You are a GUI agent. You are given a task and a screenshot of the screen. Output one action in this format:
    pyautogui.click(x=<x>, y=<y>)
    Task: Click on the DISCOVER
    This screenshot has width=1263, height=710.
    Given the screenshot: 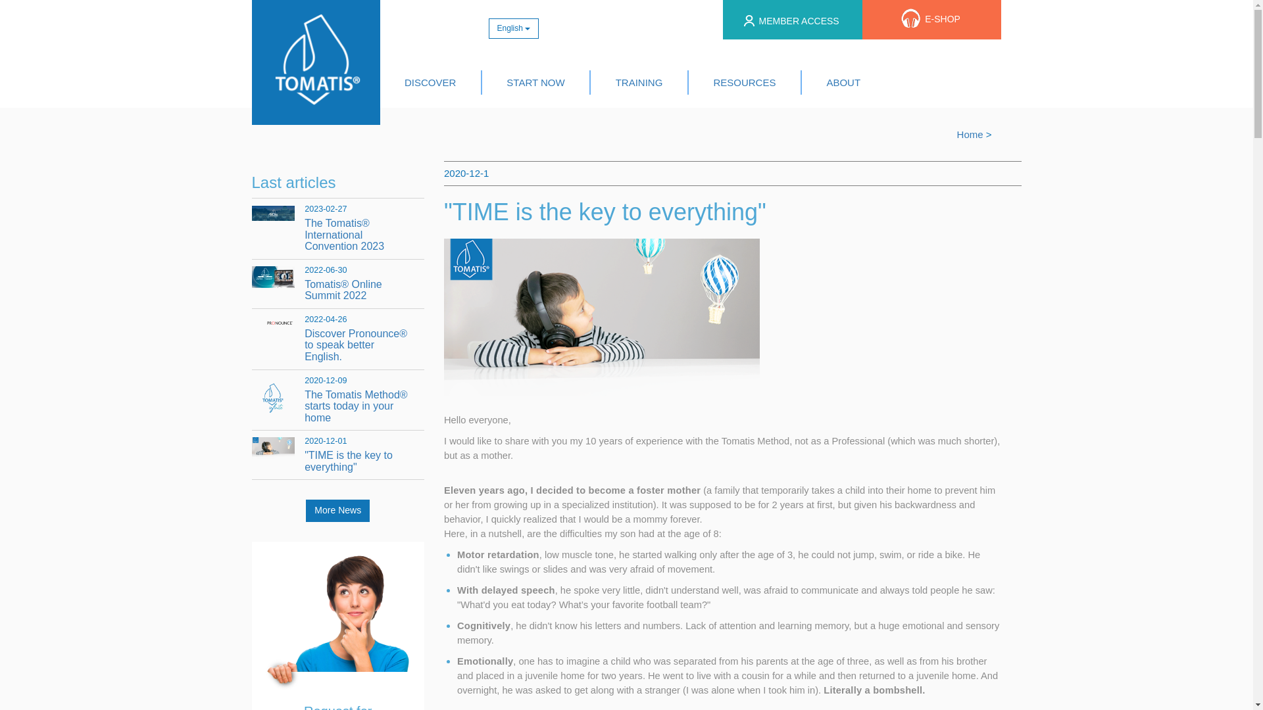 What is the action you would take?
    pyautogui.click(x=430, y=82)
    